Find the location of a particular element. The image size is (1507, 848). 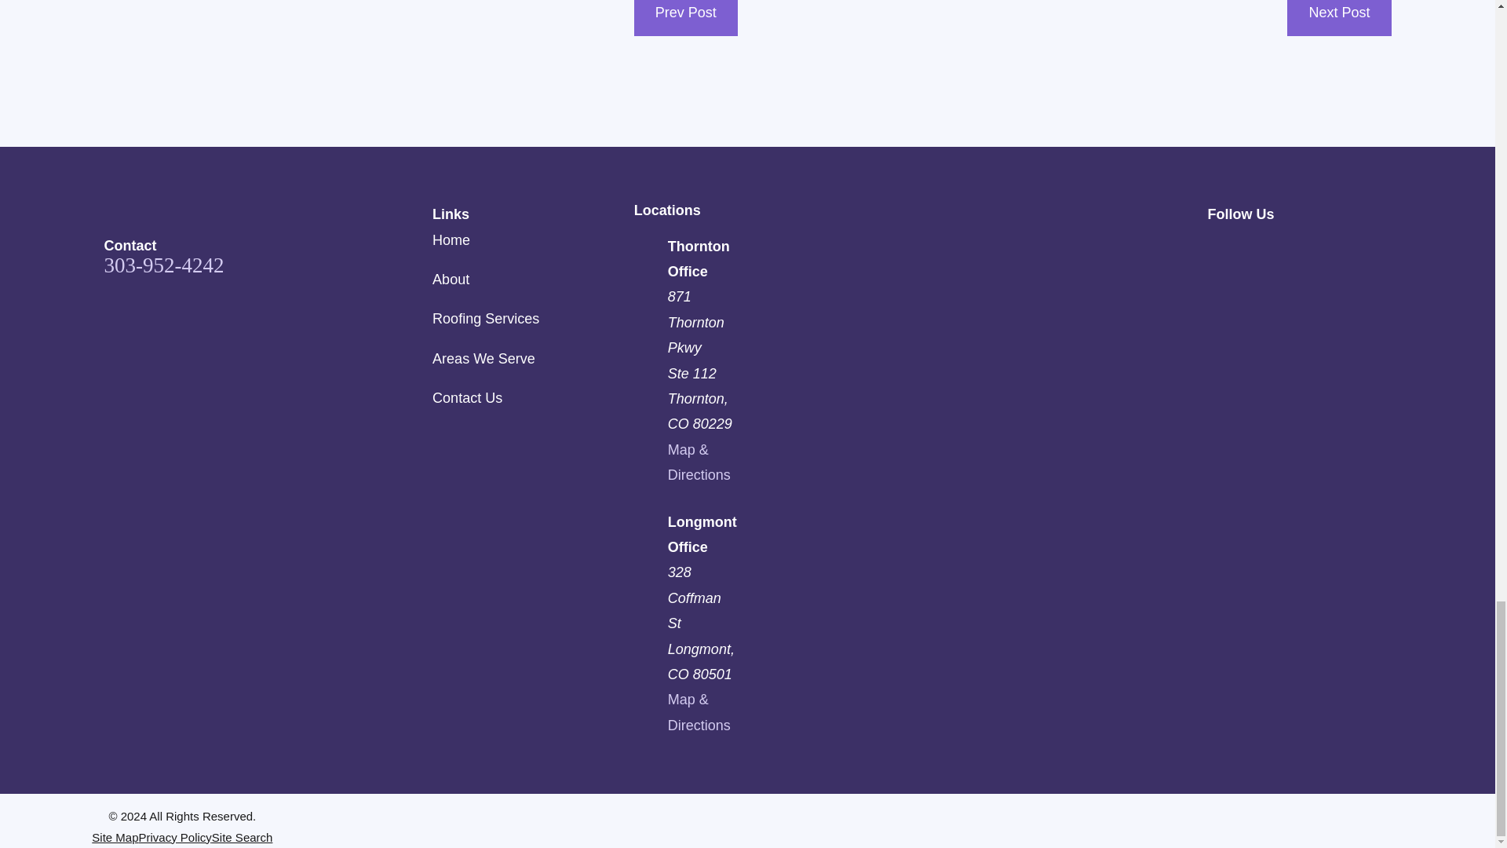

Yelp is located at coordinates (1381, 251).